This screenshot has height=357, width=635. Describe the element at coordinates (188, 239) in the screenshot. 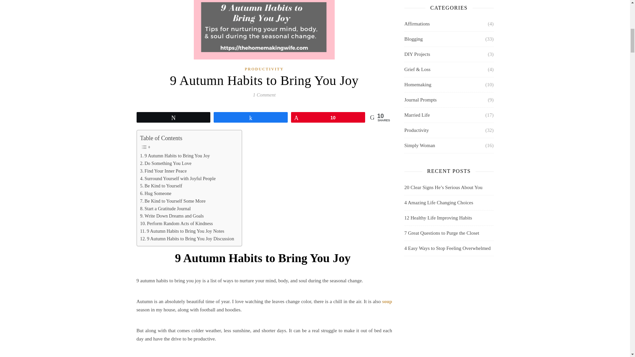

I see `9 Autumn Habits to Bring You Joy Discussion ` at that location.